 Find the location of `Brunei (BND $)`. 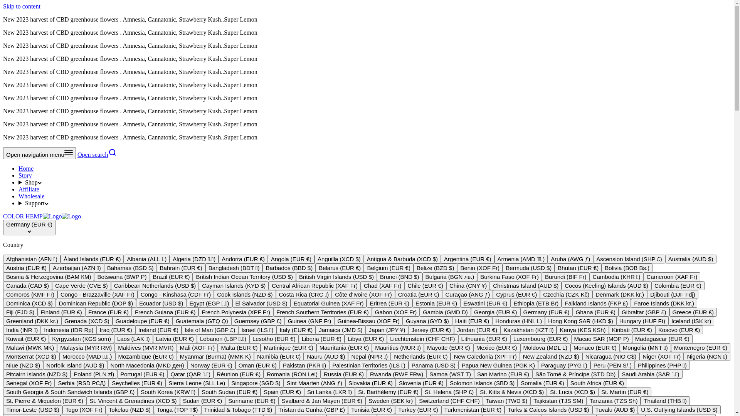

Brunei (BND $) is located at coordinates (400, 277).